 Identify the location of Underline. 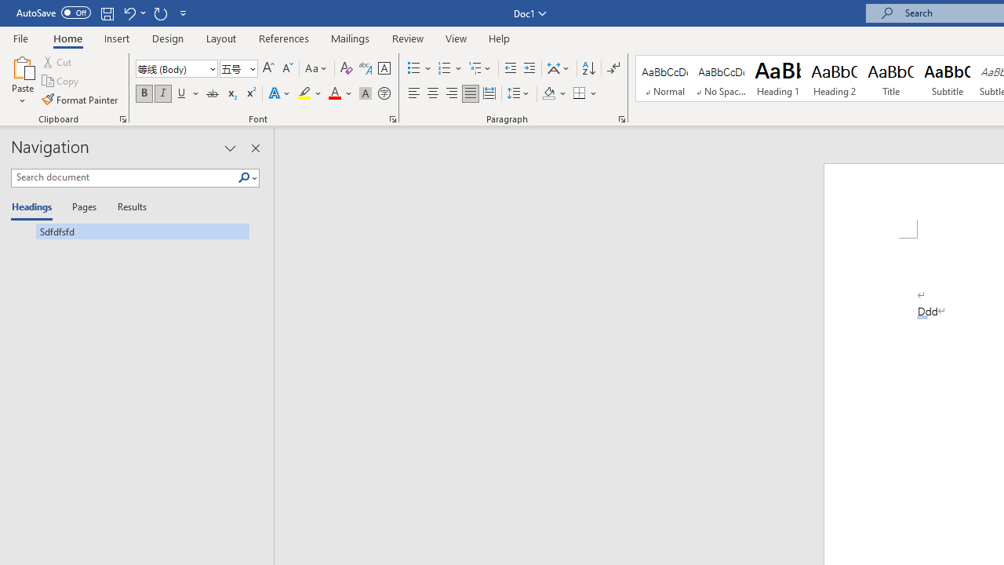
(188, 94).